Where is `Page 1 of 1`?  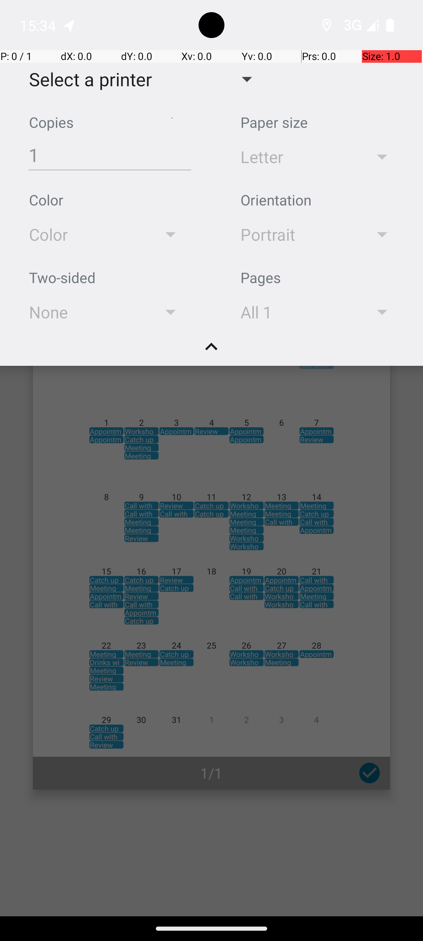 Page 1 of 1 is located at coordinates (211, 542).